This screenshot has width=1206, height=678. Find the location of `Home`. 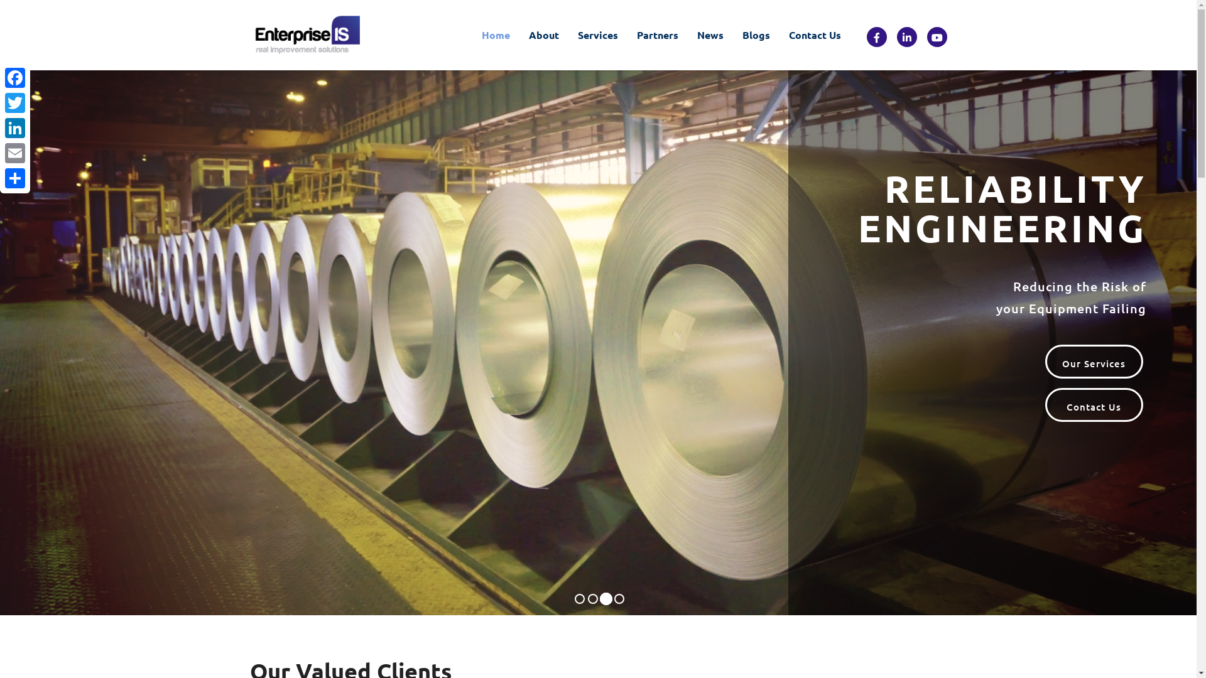

Home is located at coordinates (496, 35).